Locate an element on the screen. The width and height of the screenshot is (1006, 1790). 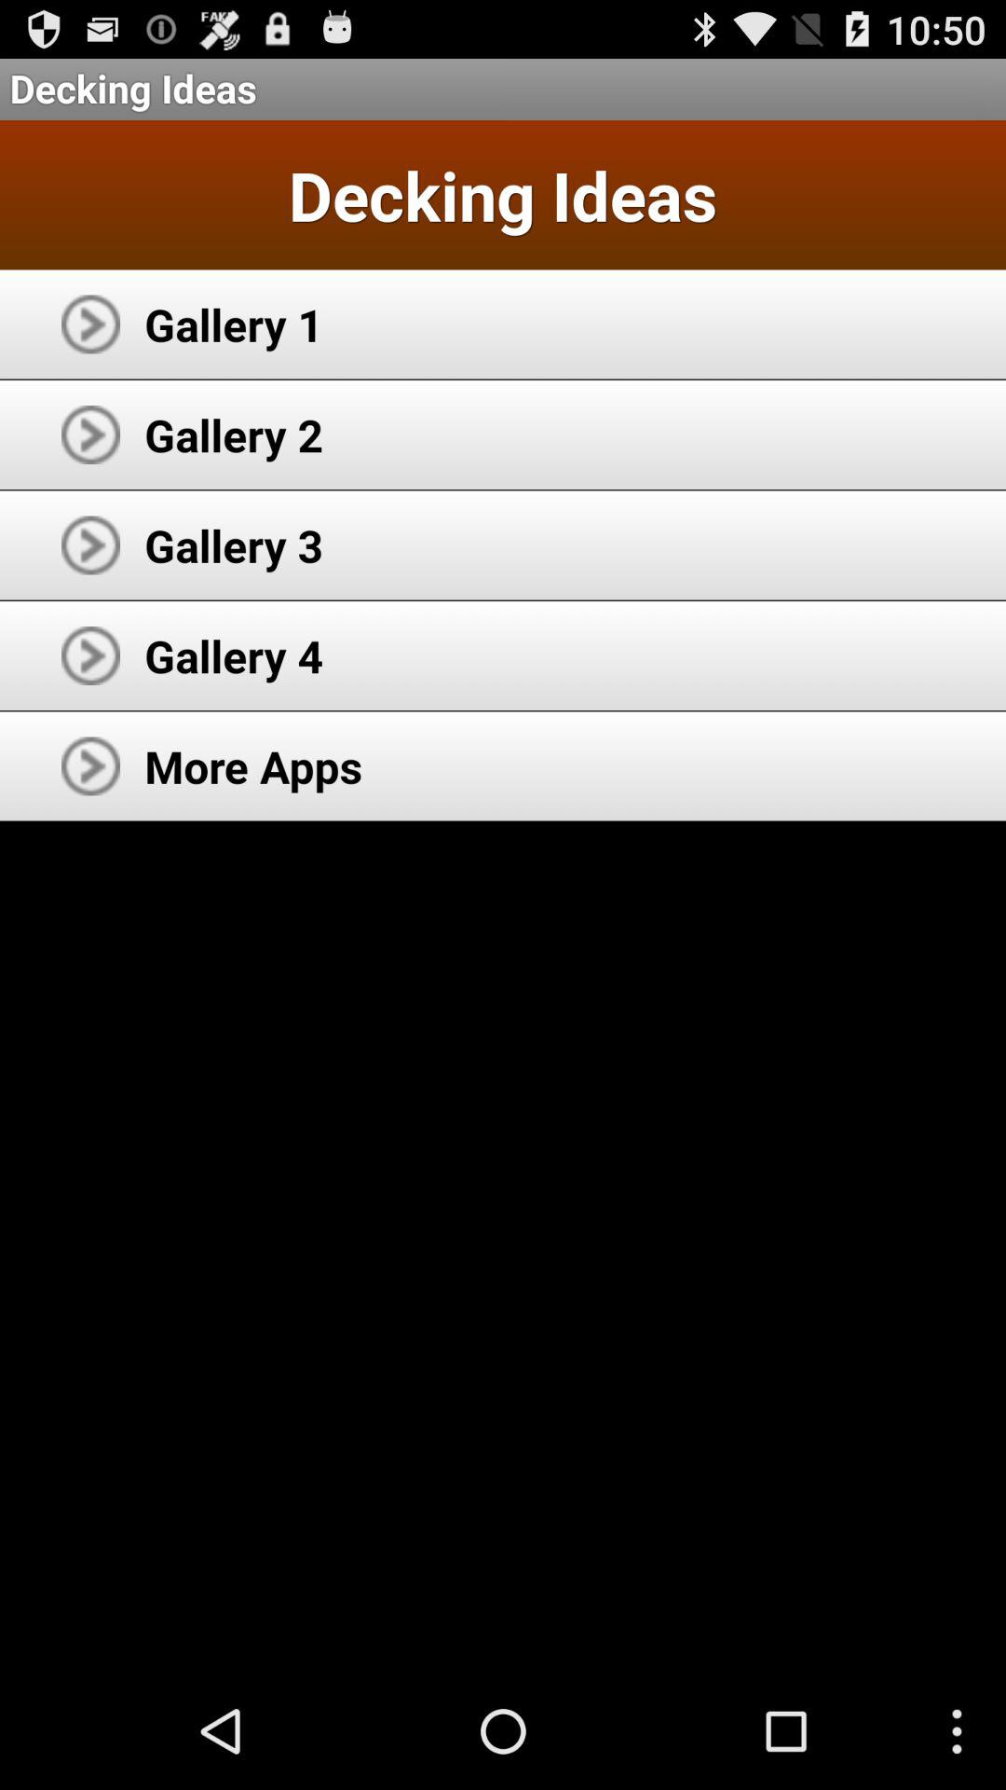
press icon above the more apps app is located at coordinates (234, 655).